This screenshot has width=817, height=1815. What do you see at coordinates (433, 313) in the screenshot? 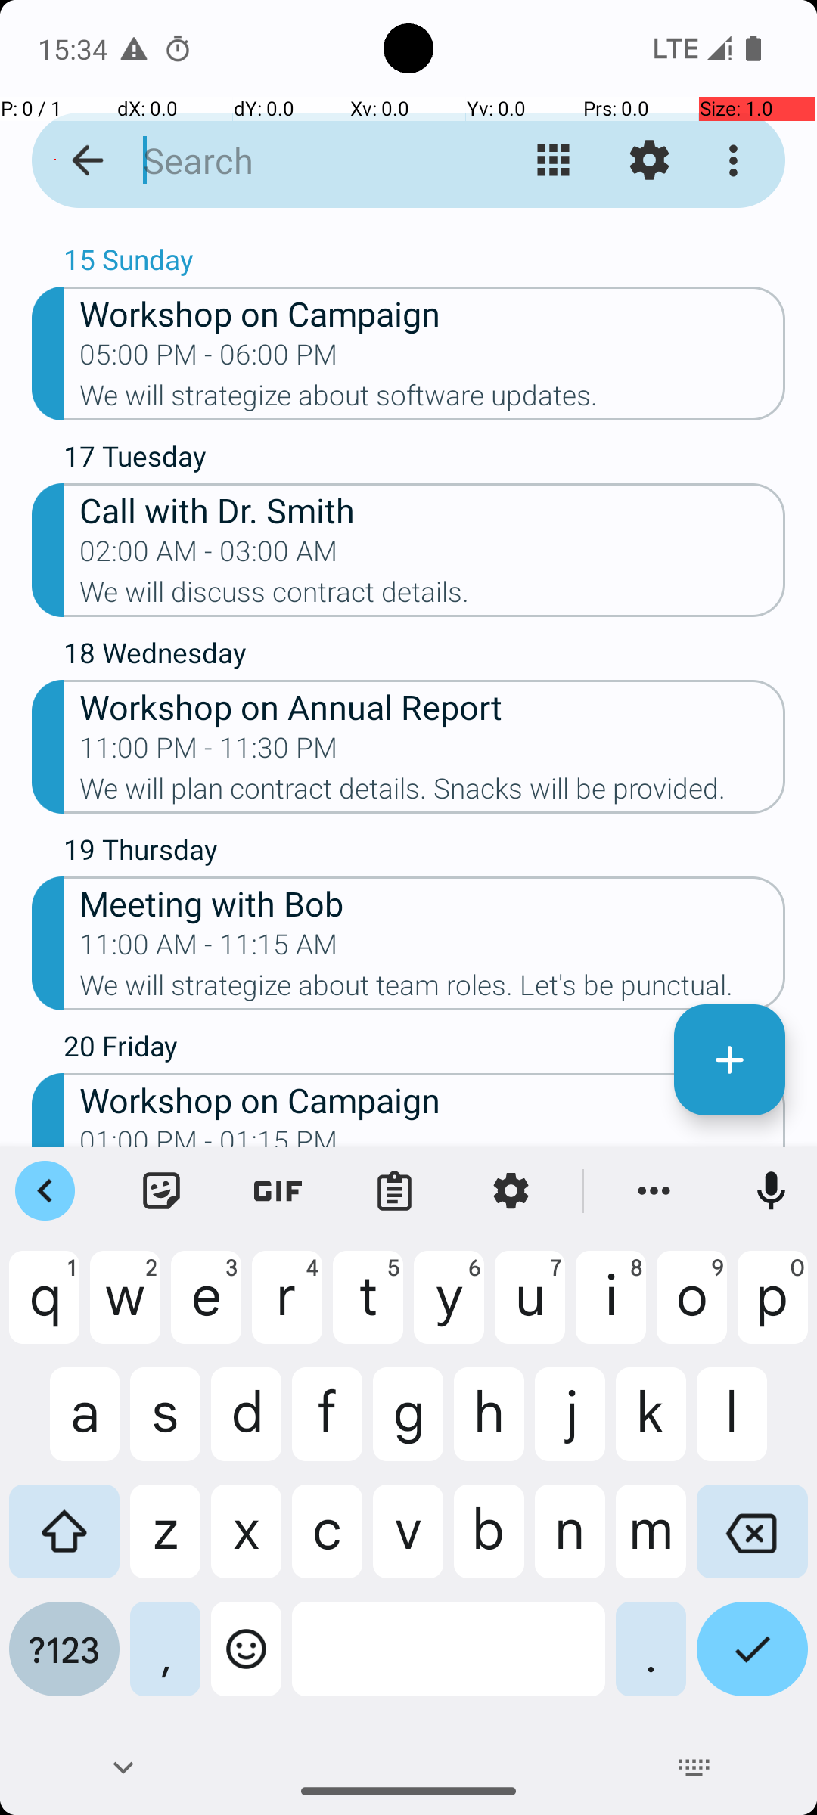
I see `Workshop on Campaign` at bounding box center [433, 313].